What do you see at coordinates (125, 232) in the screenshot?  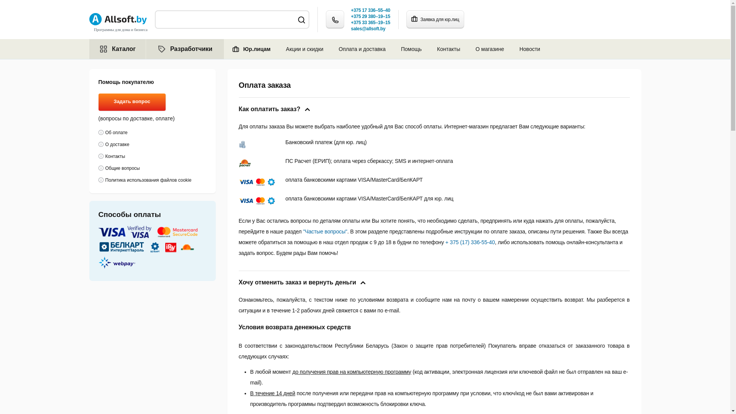 I see `Visa` at bounding box center [125, 232].